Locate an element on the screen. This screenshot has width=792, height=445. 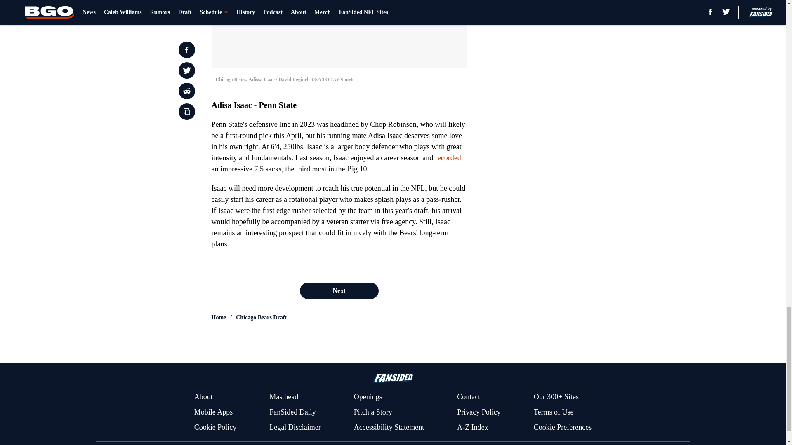
FanSided Daily is located at coordinates (292, 412).